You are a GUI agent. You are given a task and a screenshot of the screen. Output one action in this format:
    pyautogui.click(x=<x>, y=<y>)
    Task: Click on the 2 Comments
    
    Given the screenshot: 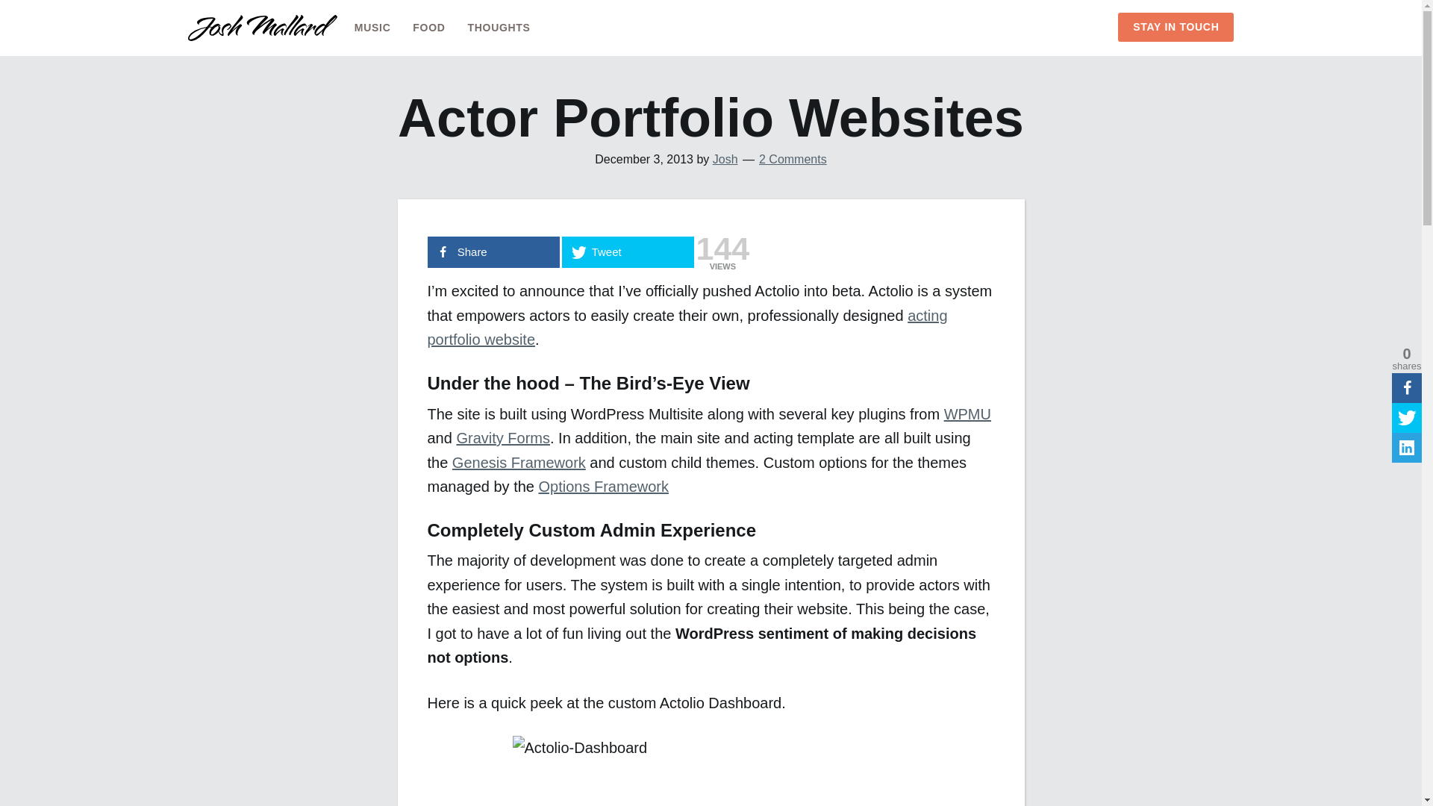 What is the action you would take?
    pyautogui.click(x=793, y=160)
    